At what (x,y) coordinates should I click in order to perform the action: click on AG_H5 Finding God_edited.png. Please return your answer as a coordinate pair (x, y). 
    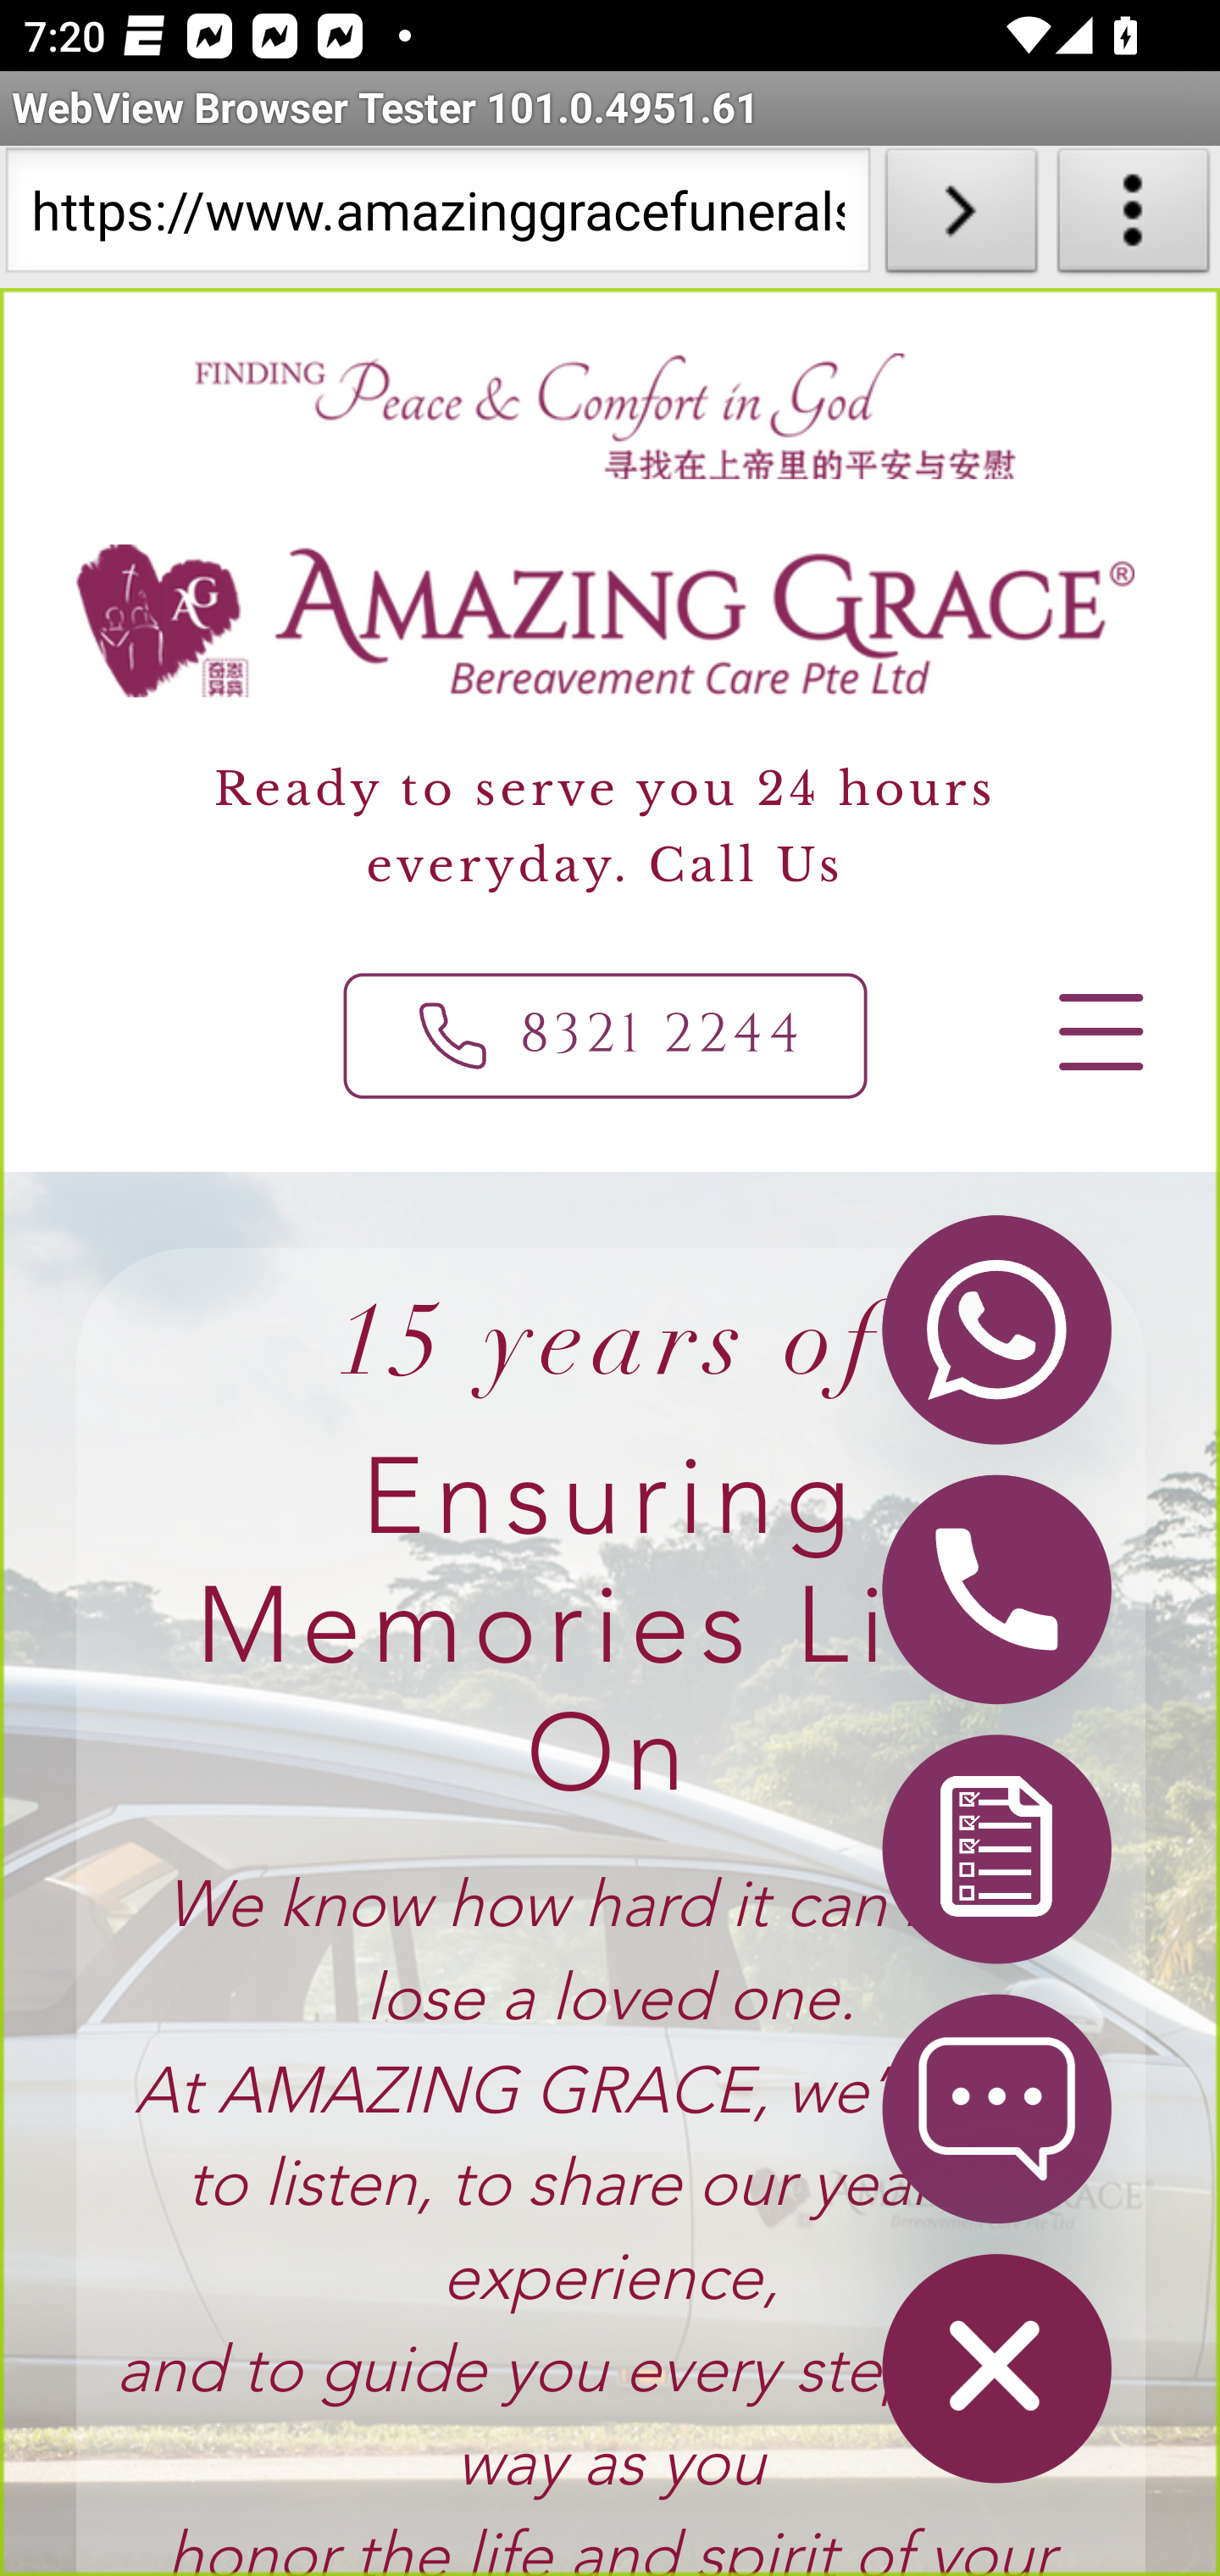
    Looking at the image, I should click on (602, 415).